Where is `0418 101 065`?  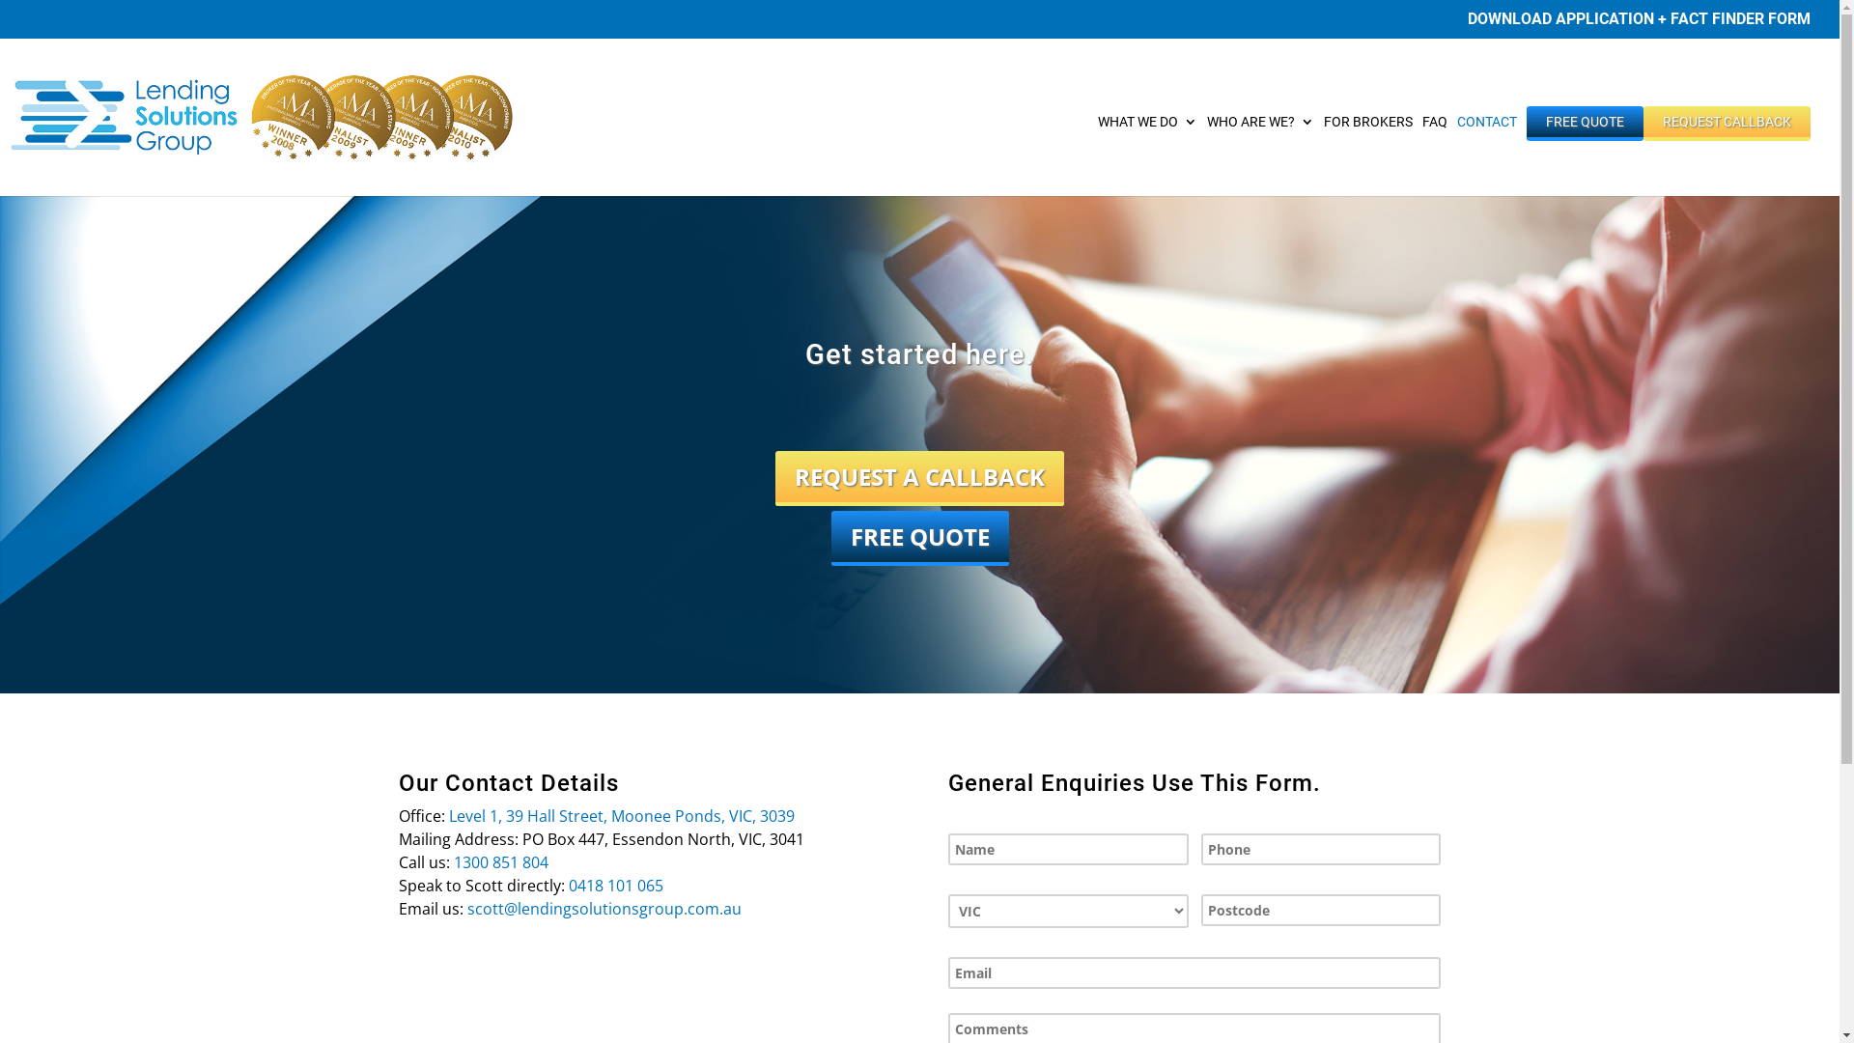 0418 101 065 is located at coordinates (615, 886).